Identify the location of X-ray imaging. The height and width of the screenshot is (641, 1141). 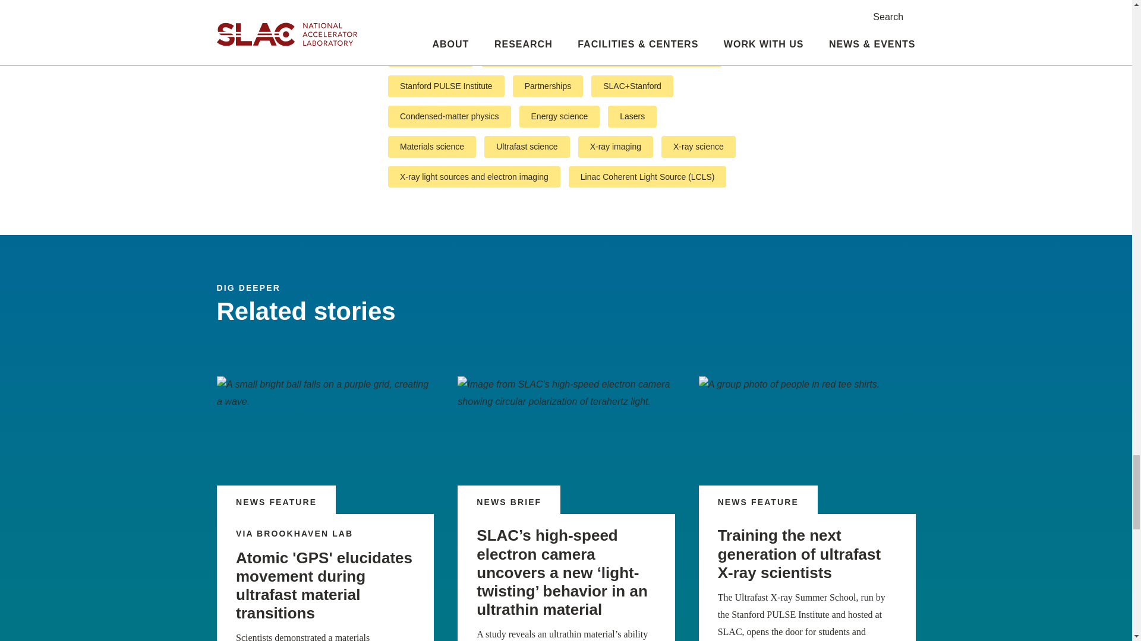
(614, 146).